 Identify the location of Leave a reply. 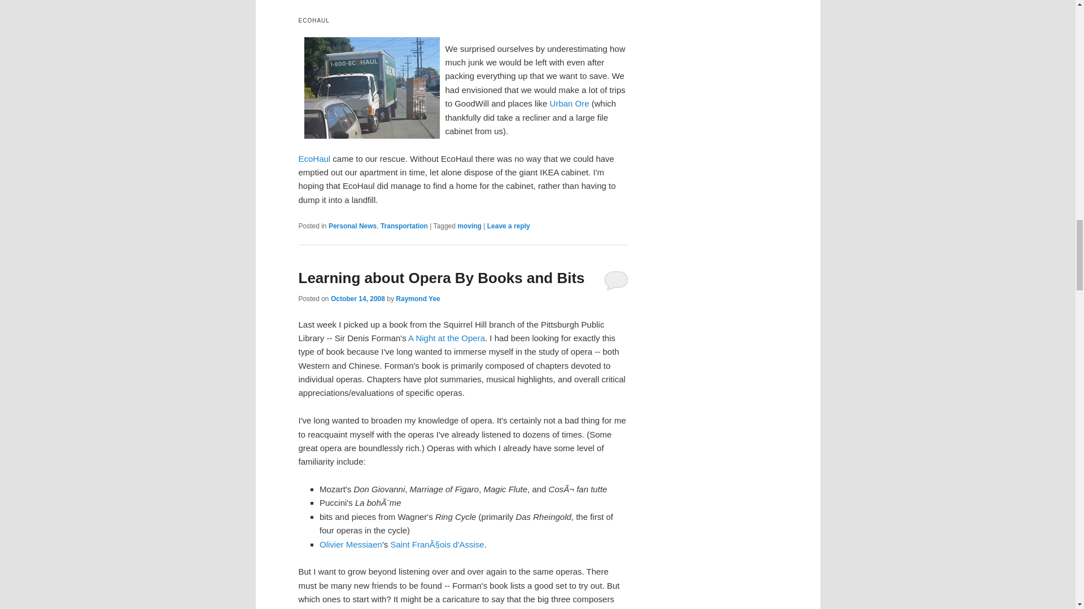
(508, 226).